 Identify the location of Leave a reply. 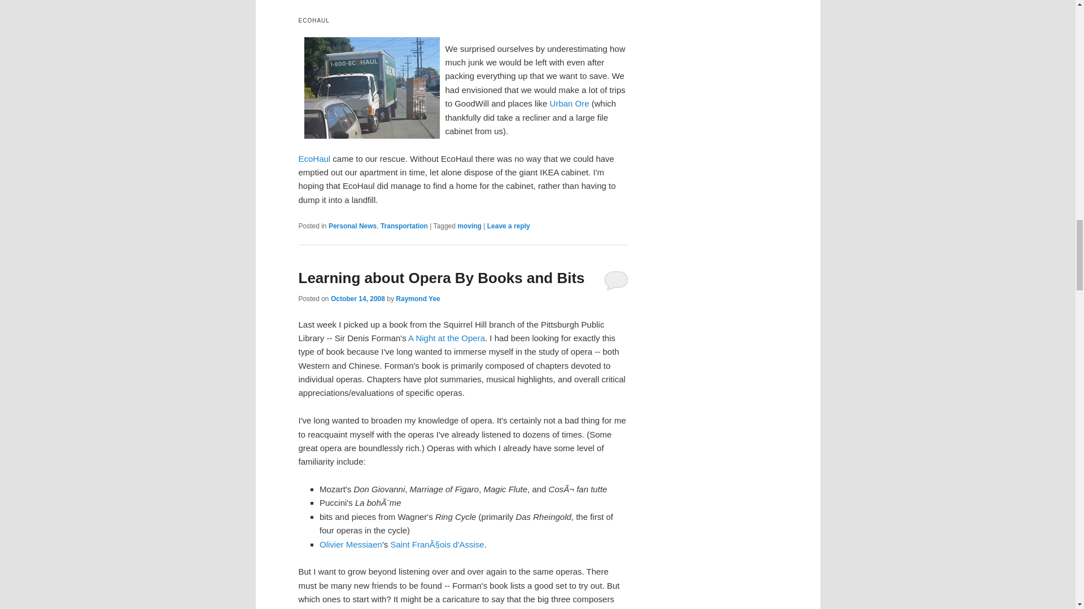
(508, 226).